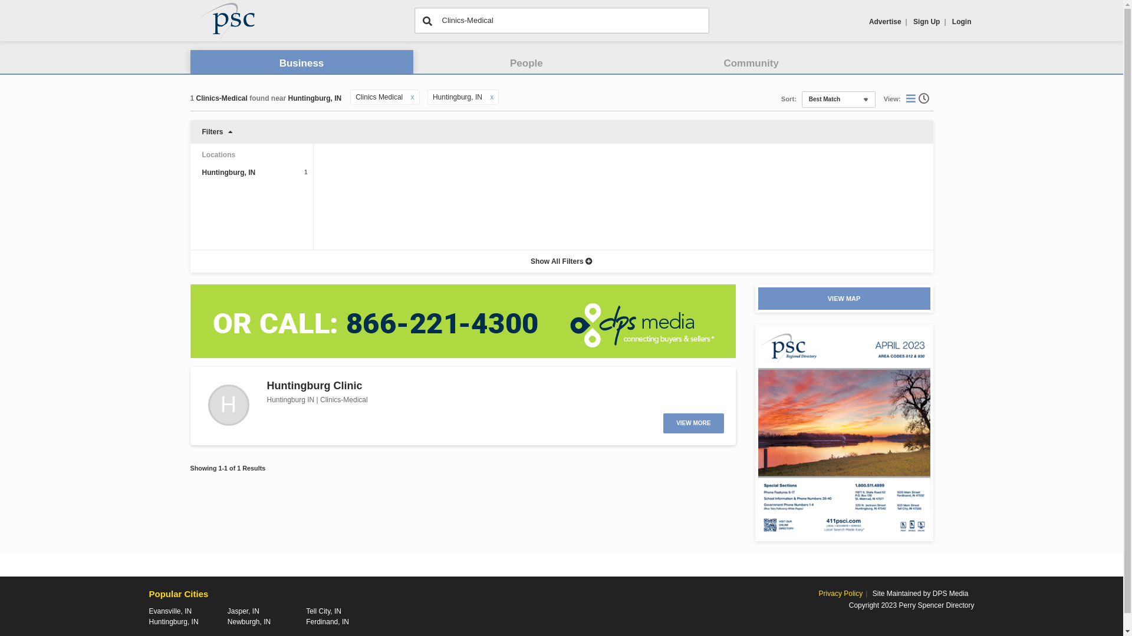  Describe the element at coordinates (243, 611) in the screenshot. I see `Jasper, IN` at that location.